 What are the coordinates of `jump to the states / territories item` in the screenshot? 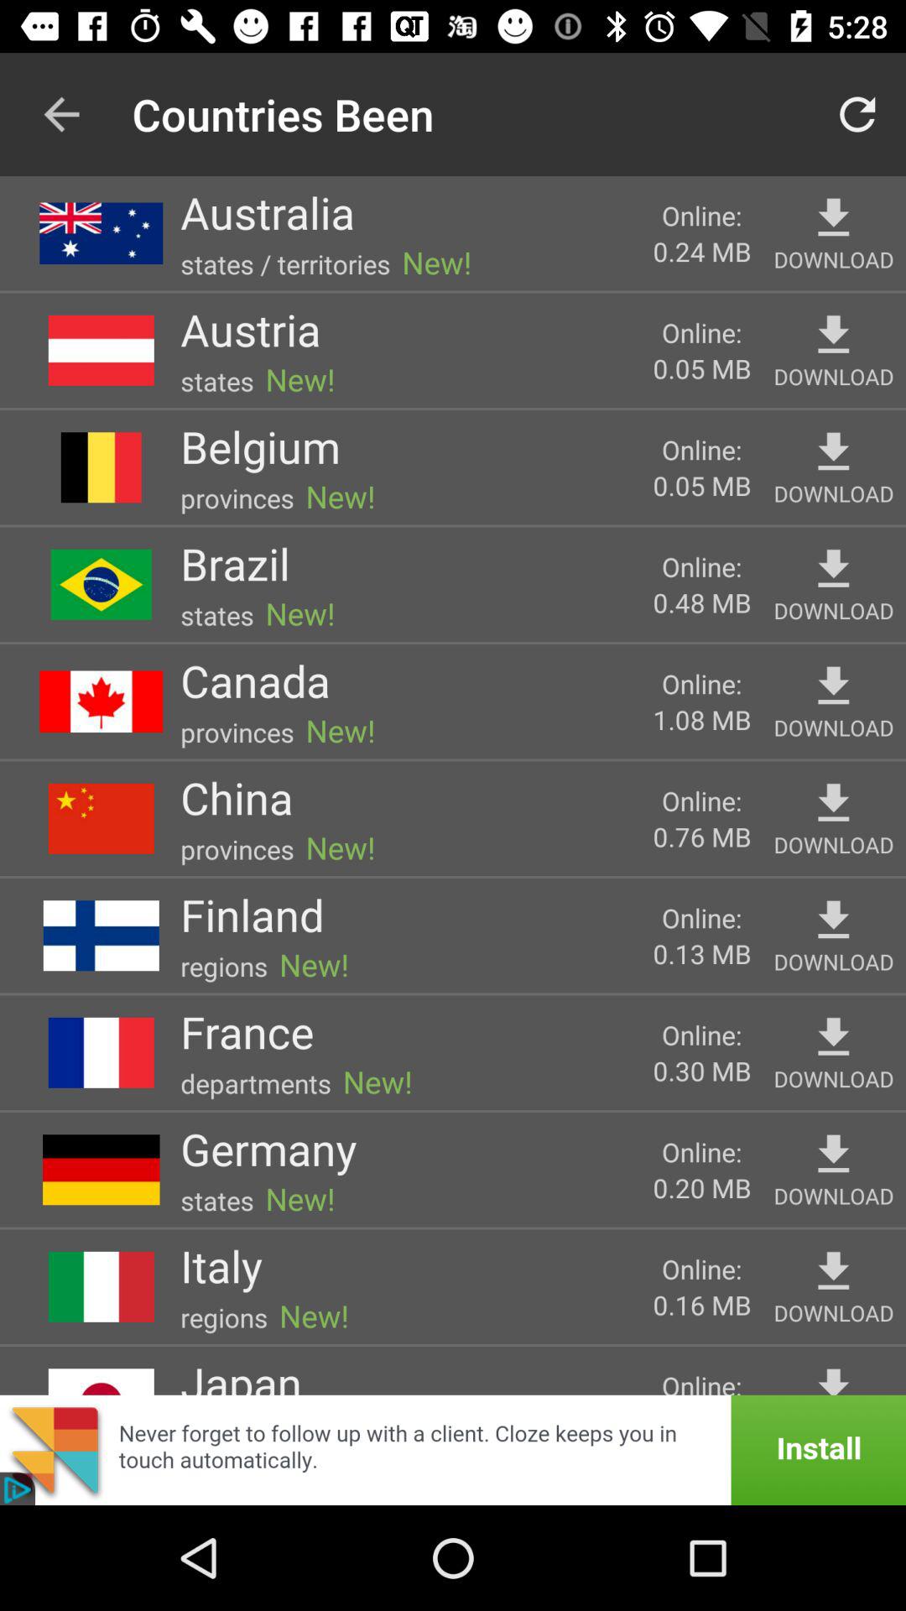 It's located at (285, 263).